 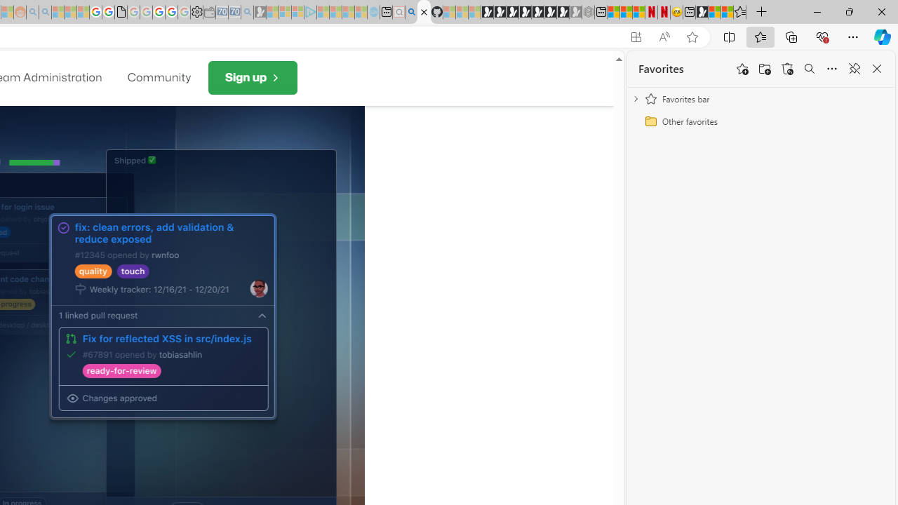 What do you see at coordinates (274, 77) in the screenshot?
I see `Class: octicon arrow-symbol-mktg` at bounding box center [274, 77].